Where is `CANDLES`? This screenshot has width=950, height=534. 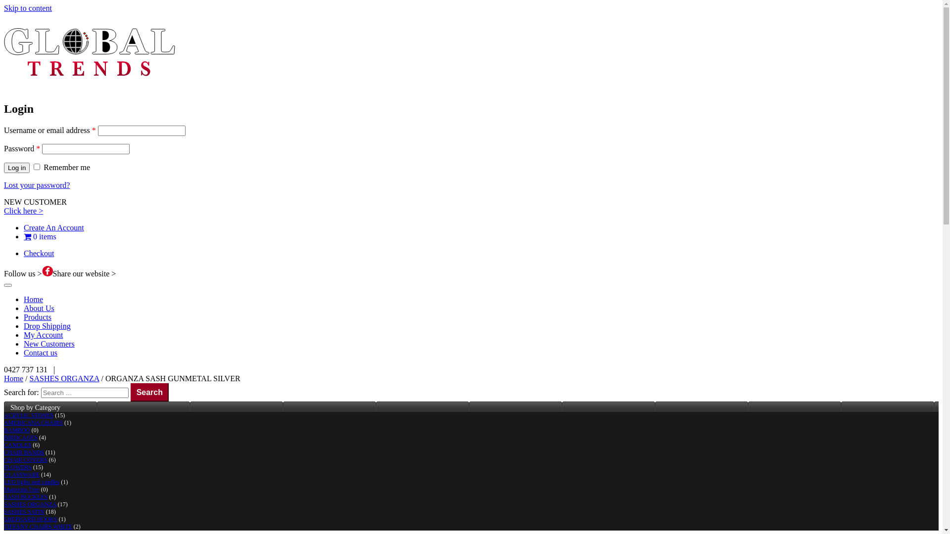
CANDLES is located at coordinates (18, 445).